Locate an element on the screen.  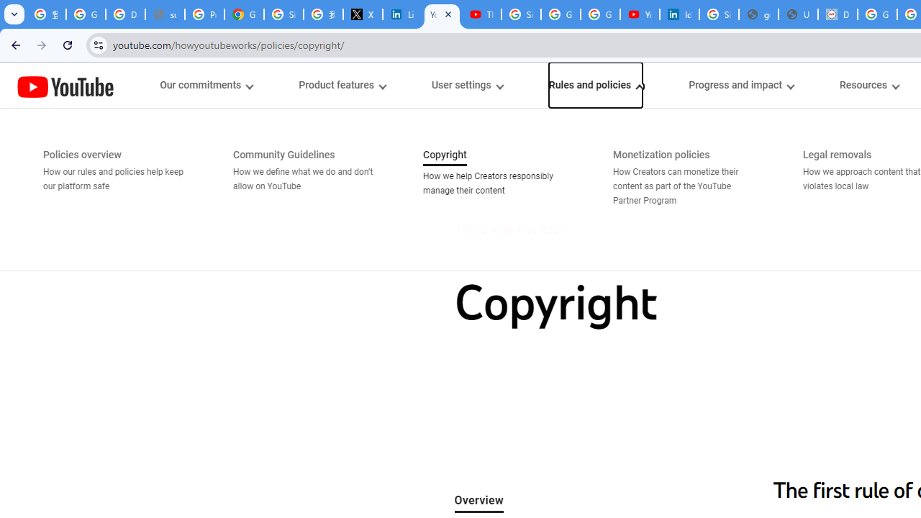
Identity verification via Persona | LinkedIn Help is located at coordinates (679, 14).